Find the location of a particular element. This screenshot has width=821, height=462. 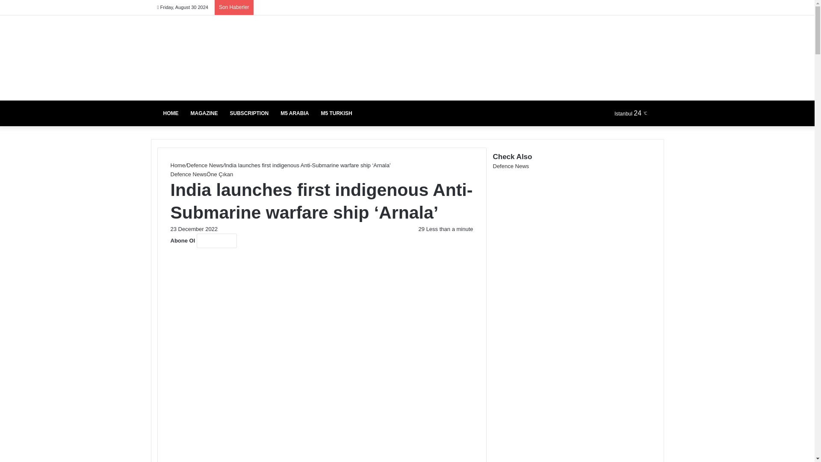

Defence News is located at coordinates (205, 165).